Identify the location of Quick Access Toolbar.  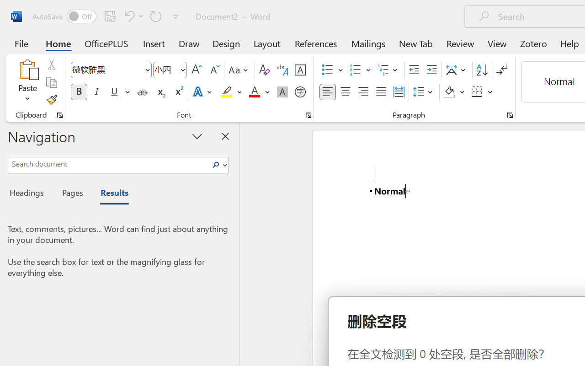
(107, 16).